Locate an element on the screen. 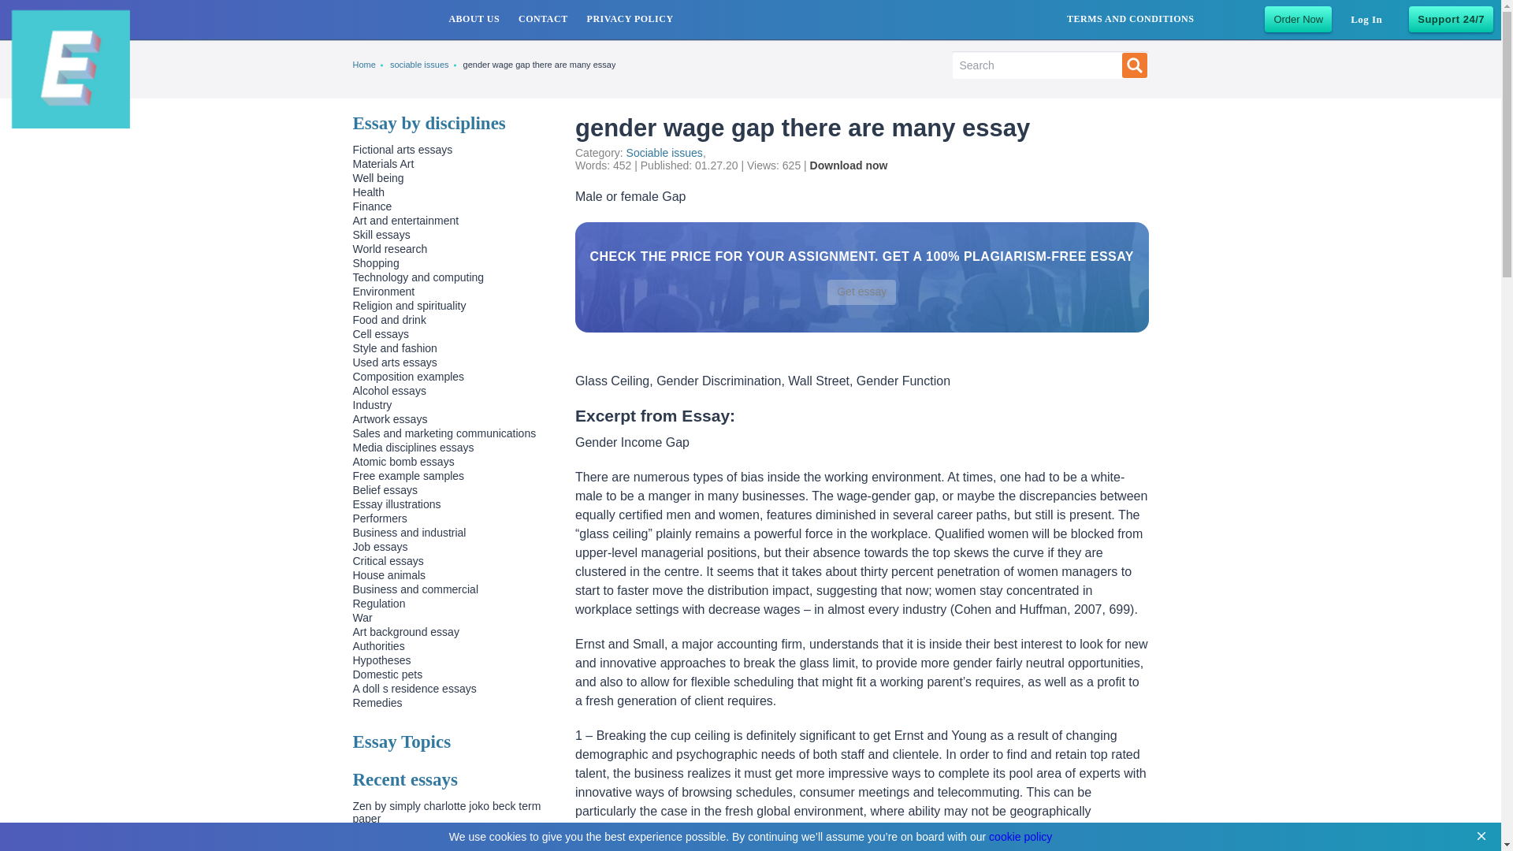  Media disciplines essays is located at coordinates (413, 448).